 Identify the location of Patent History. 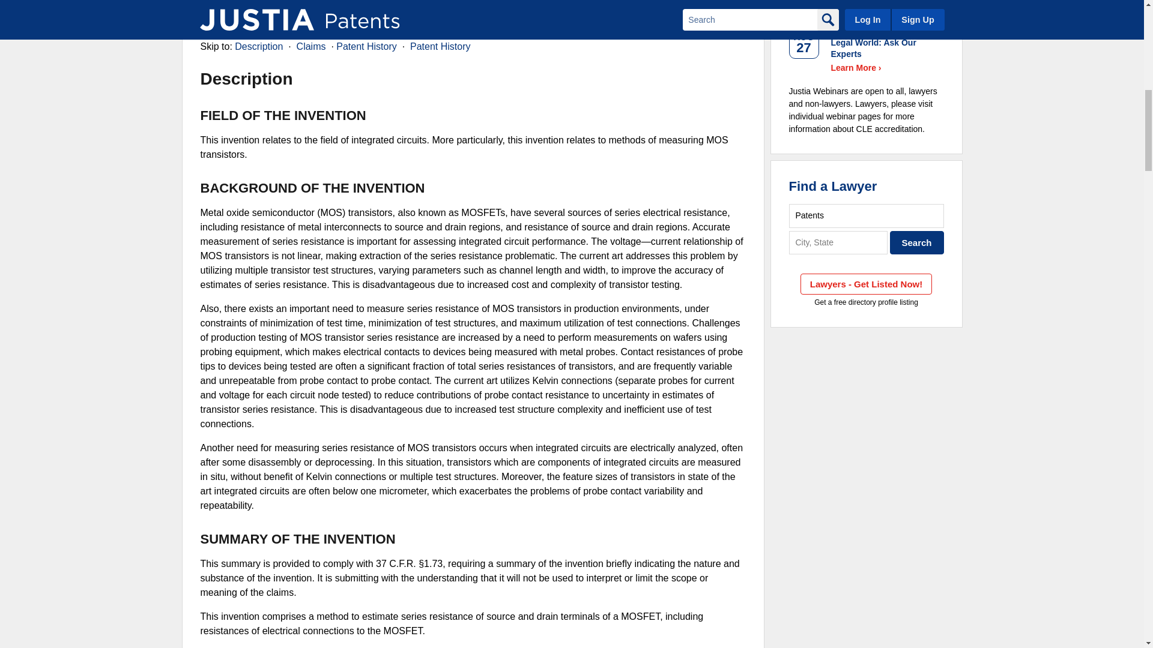
(440, 47).